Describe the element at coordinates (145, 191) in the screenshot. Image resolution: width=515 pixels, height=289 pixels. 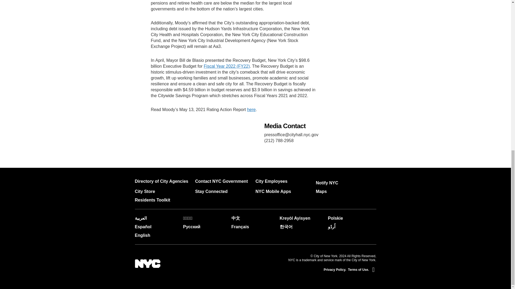
I see `City Store` at that location.